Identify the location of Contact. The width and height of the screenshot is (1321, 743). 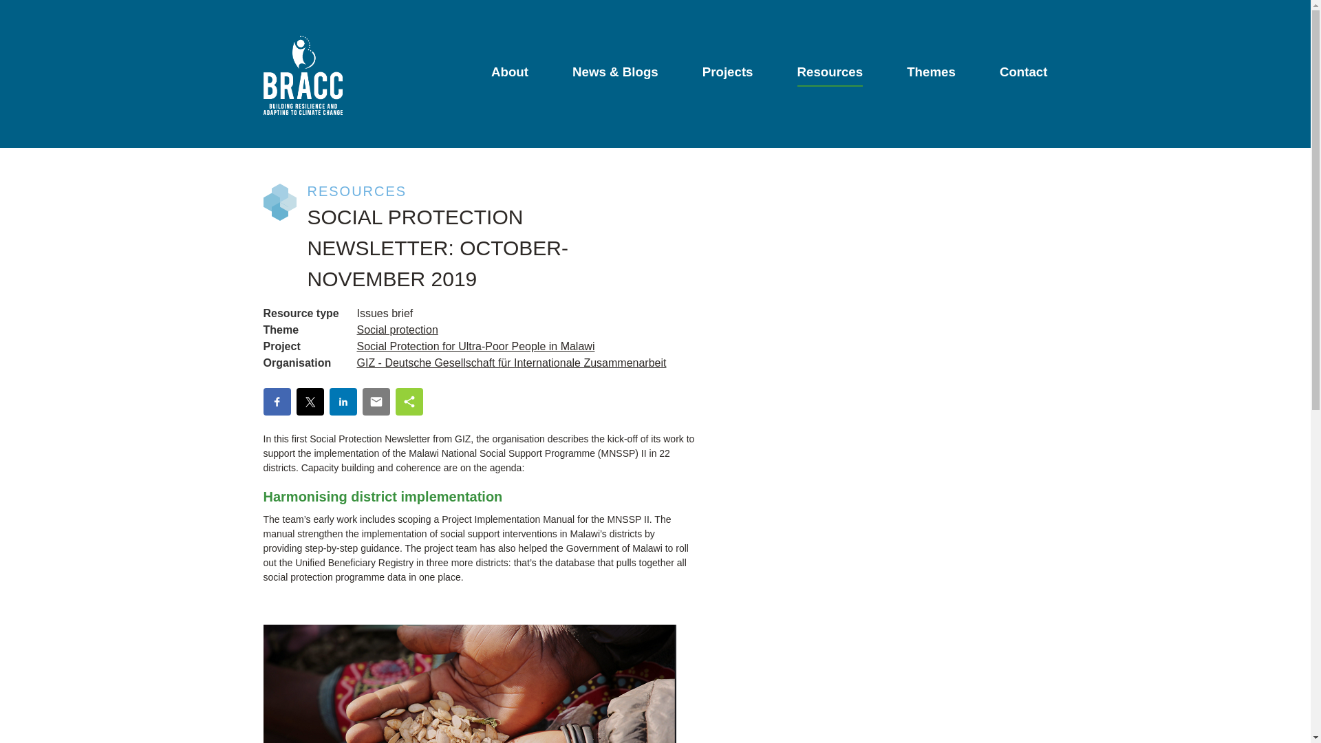
(1024, 75).